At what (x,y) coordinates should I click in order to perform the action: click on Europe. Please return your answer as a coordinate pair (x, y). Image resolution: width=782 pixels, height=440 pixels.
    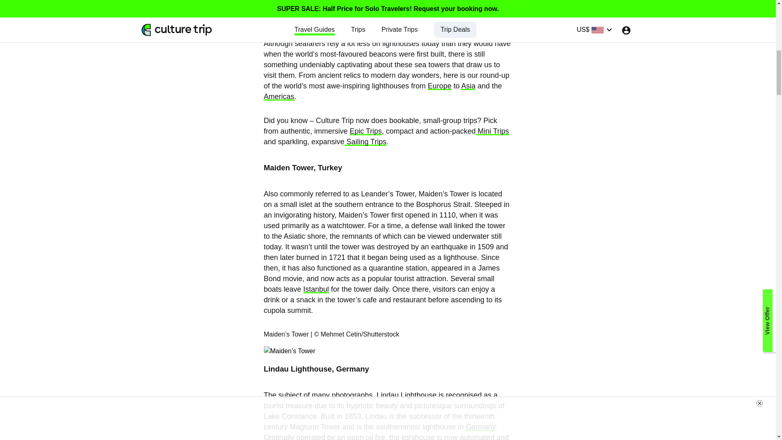
    Looking at the image, I should click on (439, 86).